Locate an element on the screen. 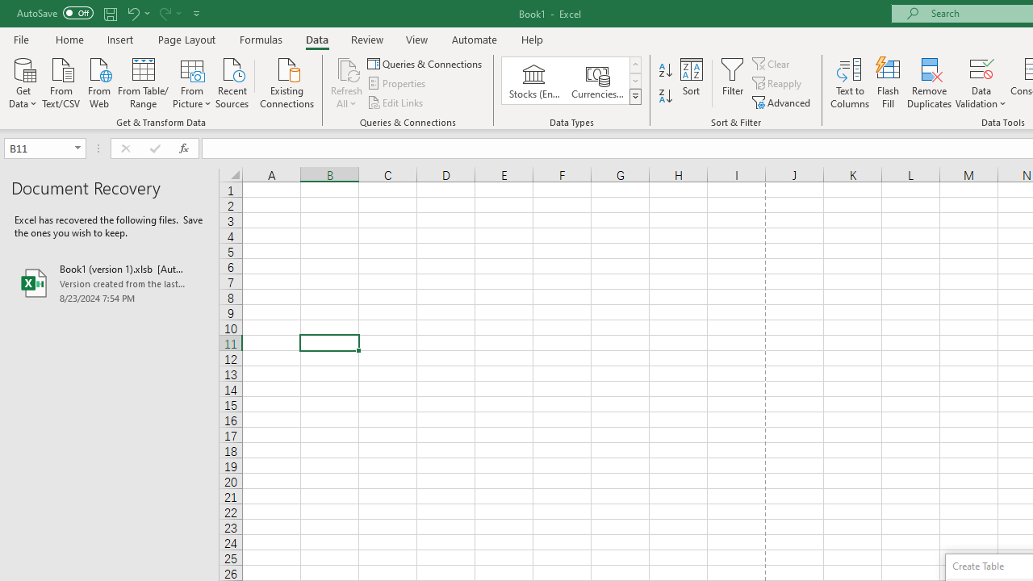 This screenshot has width=1033, height=581. Currencies (English) is located at coordinates (597, 81).